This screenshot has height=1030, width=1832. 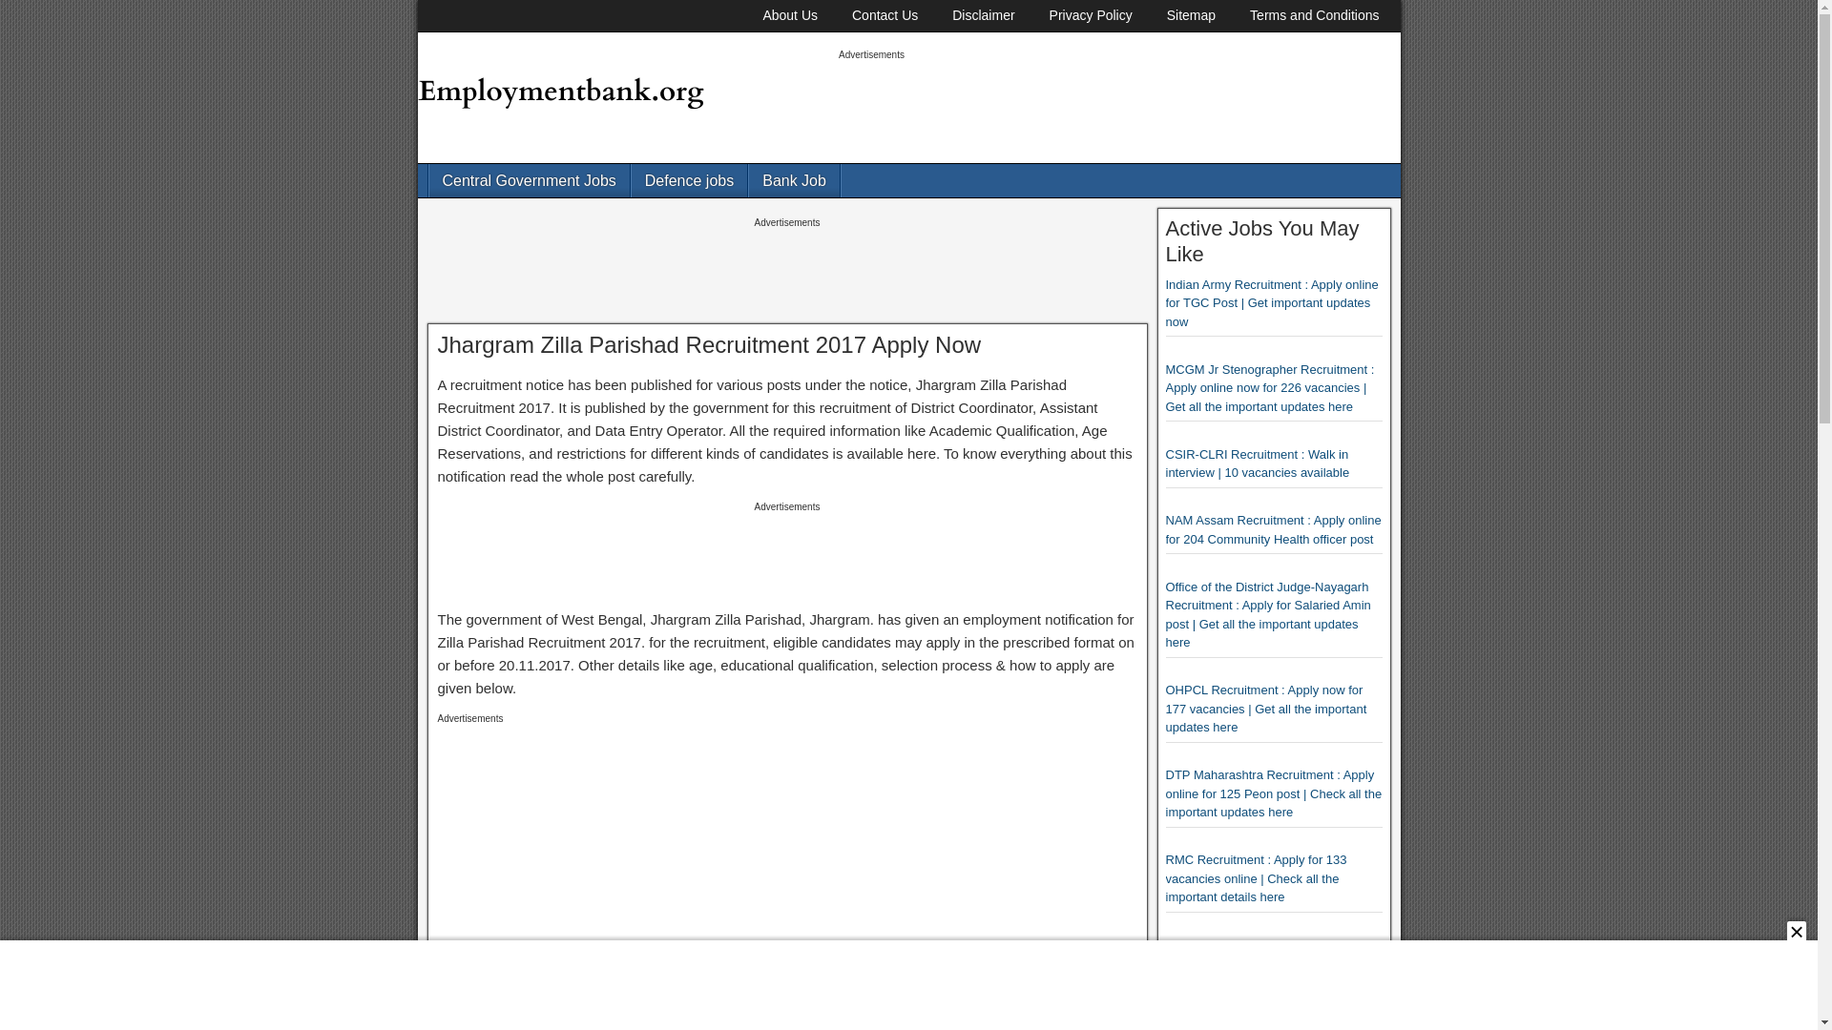 What do you see at coordinates (983, 15) in the screenshot?
I see `Disclaimer` at bounding box center [983, 15].